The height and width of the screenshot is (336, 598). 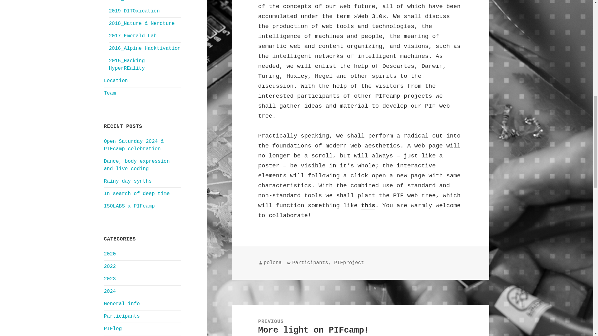 I want to click on 2022, so click(x=110, y=266).